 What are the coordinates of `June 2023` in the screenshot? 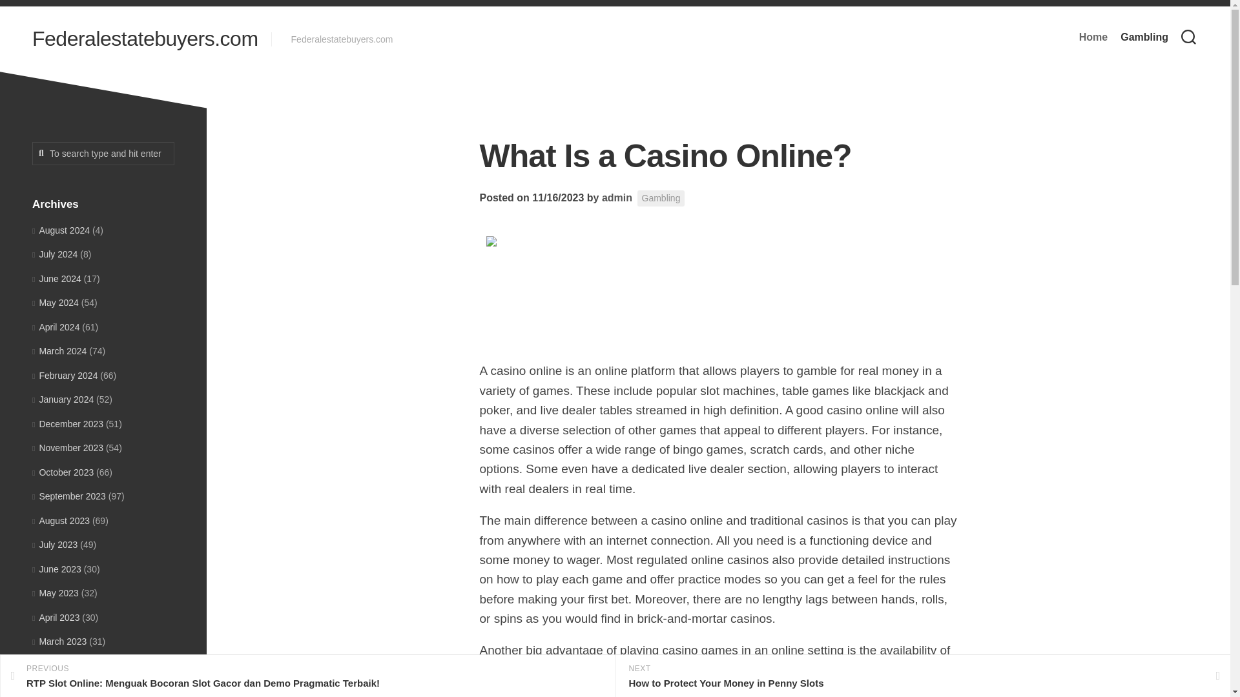 It's located at (57, 569).